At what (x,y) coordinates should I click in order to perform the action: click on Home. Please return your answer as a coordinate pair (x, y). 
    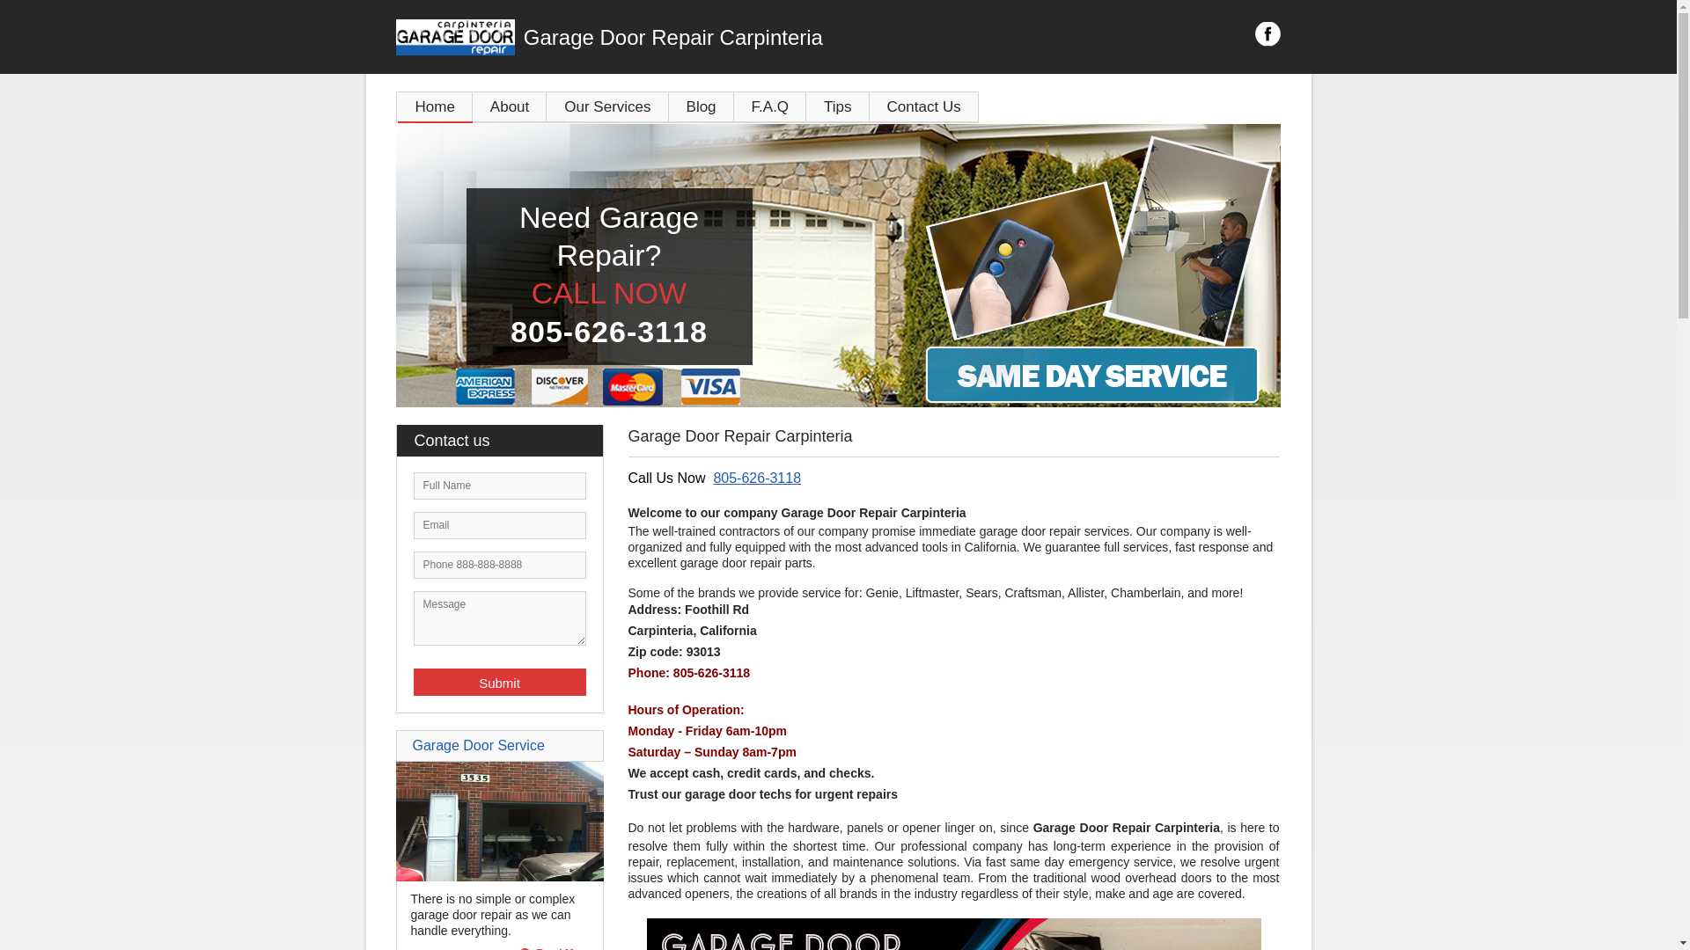
    Looking at the image, I should click on (435, 106).